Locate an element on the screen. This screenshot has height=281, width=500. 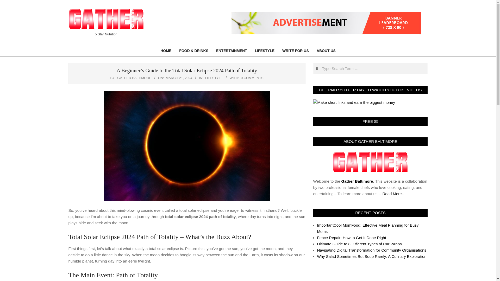
Posts by Gather Baltimore is located at coordinates (134, 78).